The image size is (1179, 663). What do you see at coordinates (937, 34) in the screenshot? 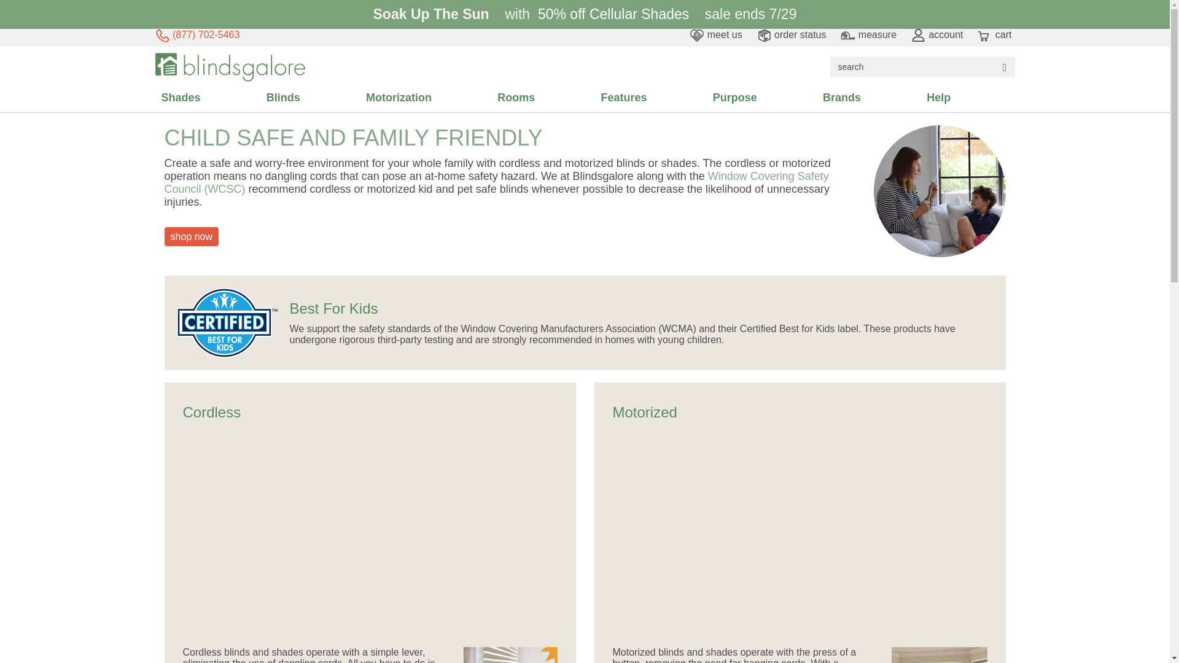
I see `account` at bounding box center [937, 34].